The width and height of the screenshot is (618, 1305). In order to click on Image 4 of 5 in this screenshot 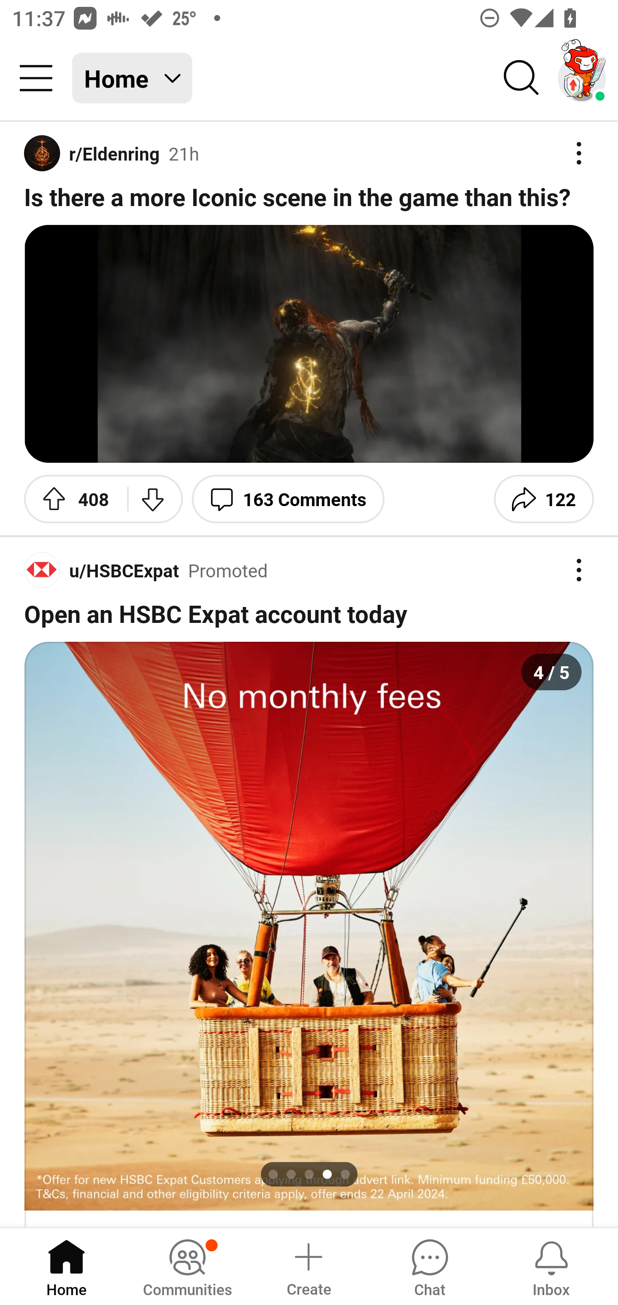, I will do `click(309, 926)`.